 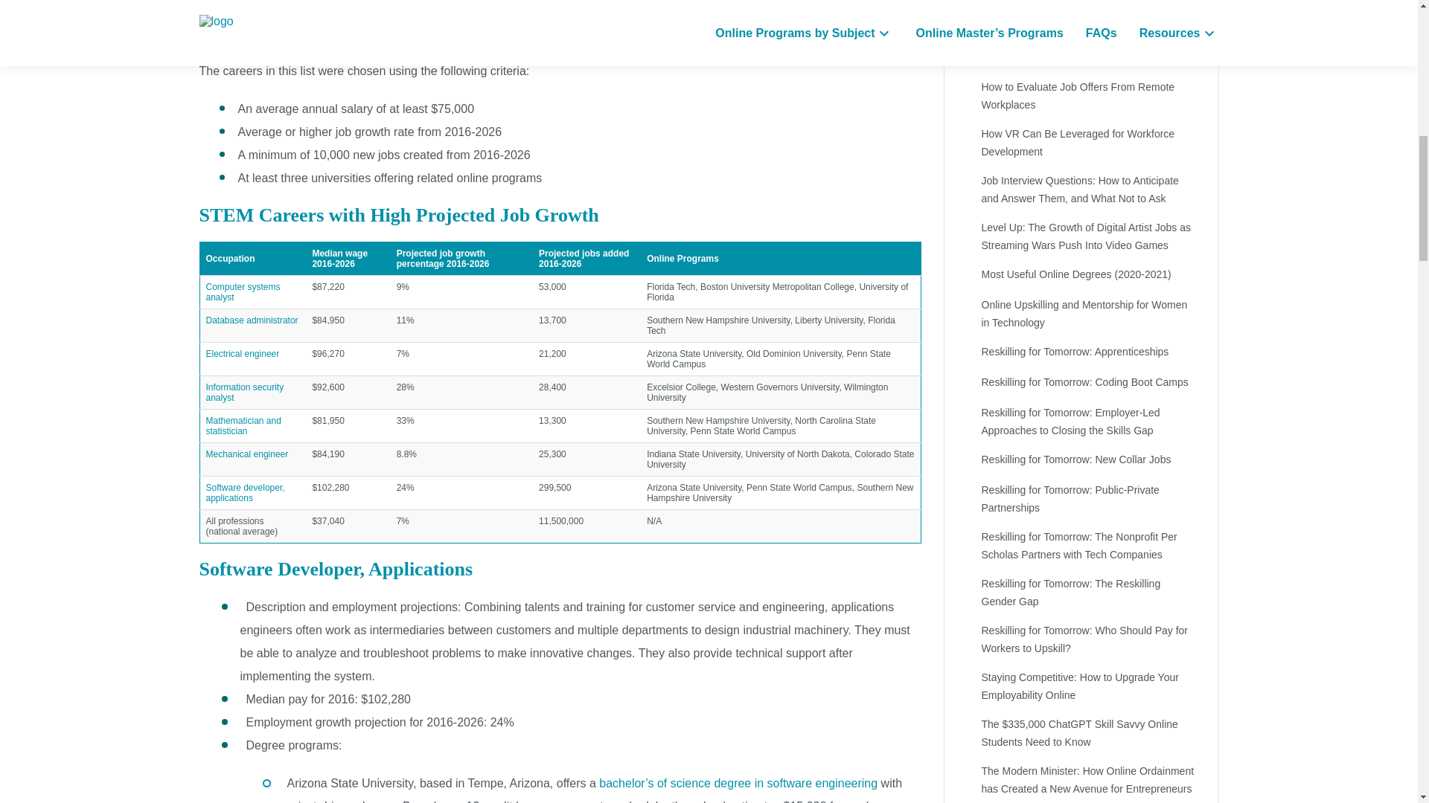 I want to click on Information security analyst, so click(x=244, y=393).